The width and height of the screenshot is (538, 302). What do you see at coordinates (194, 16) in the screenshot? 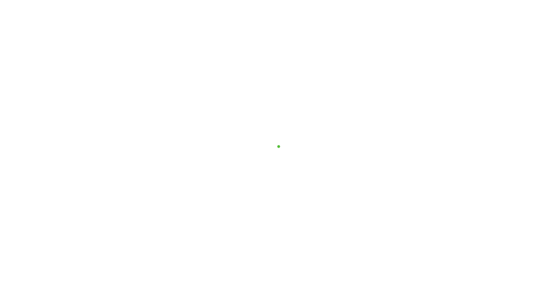
I see `+375 (29) 129-14-29` at bounding box center [194, 16].